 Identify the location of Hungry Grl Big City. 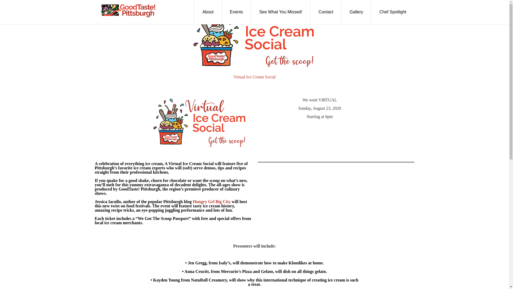
(212, 202).